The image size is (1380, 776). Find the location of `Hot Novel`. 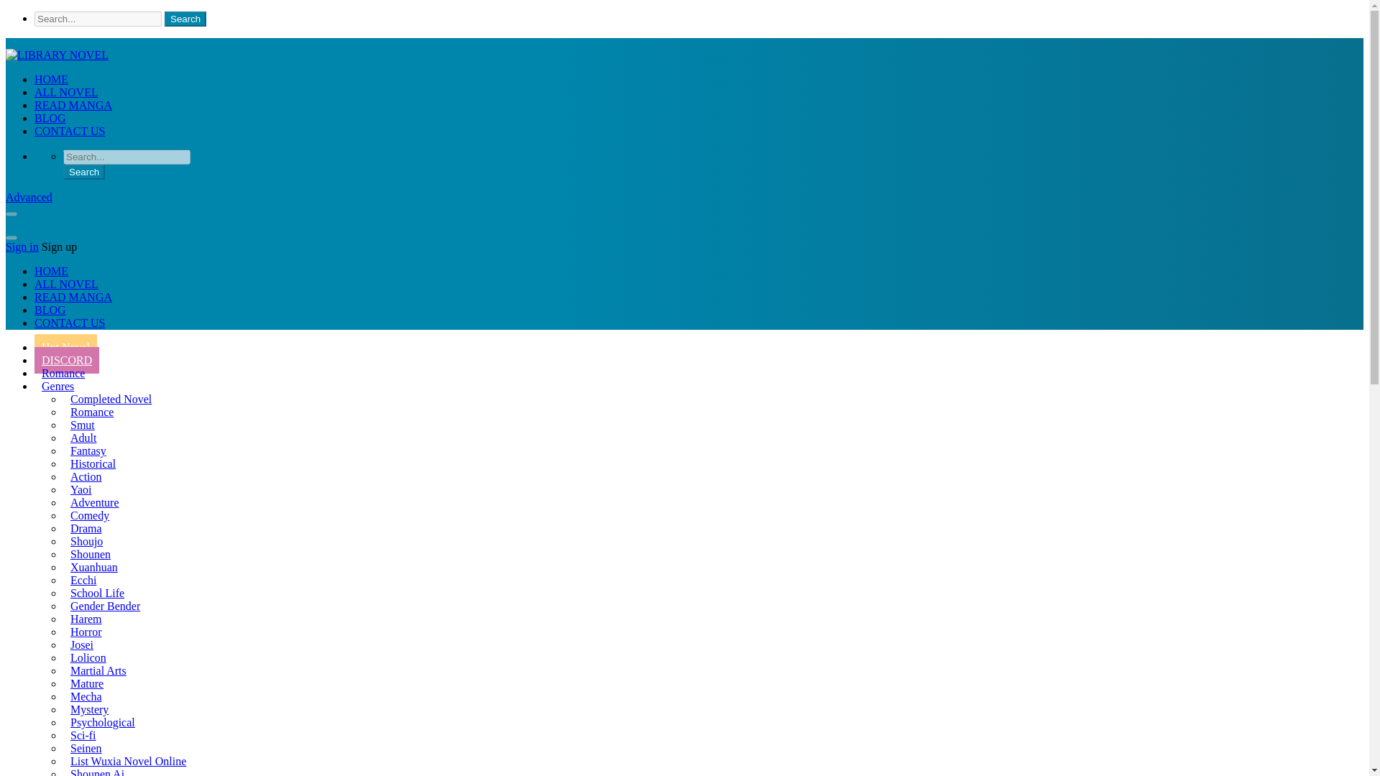

Hot Novel is located at coordinates (65, 348).